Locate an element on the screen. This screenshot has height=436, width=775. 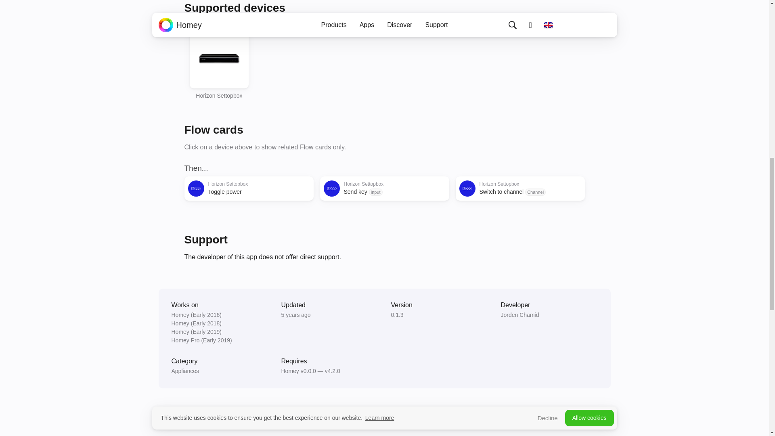
input is located at coordinates (375, 192).